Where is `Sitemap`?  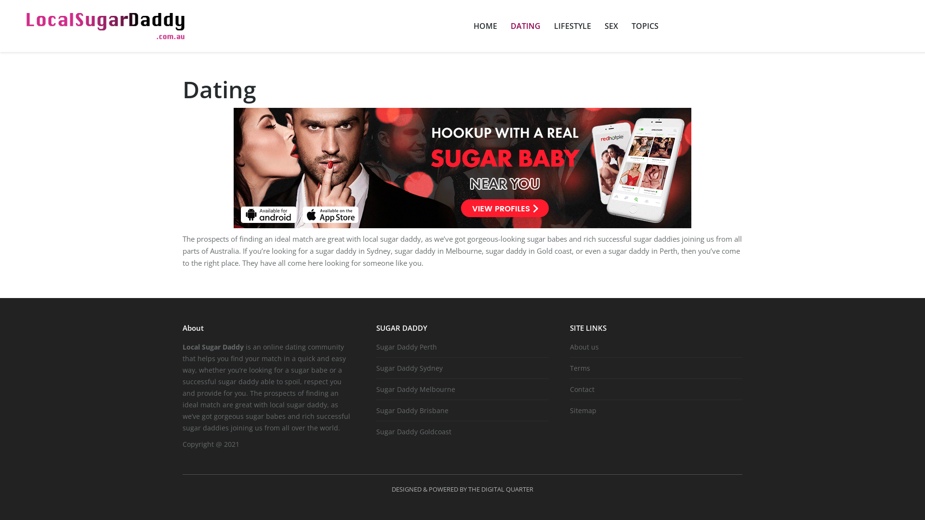 Sitemap is located at coordinates (587, 410).